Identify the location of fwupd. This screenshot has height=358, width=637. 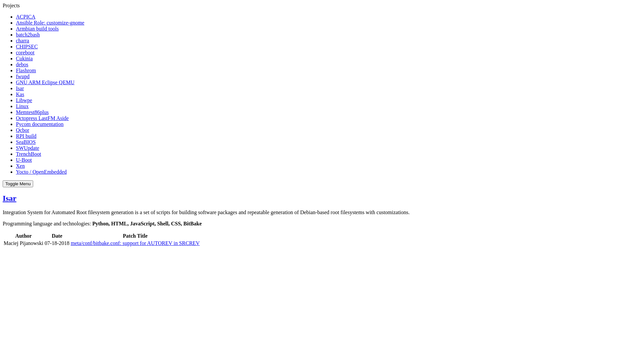
(23, 76).